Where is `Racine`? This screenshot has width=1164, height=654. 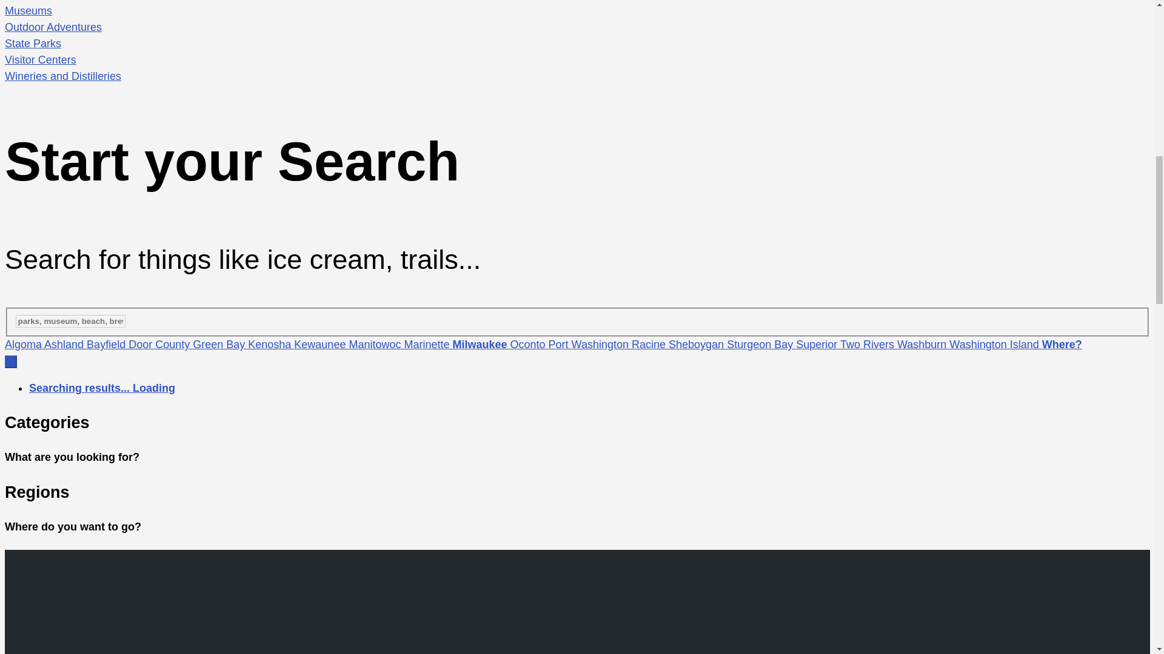
Racine is located at coordinates (650, 344).